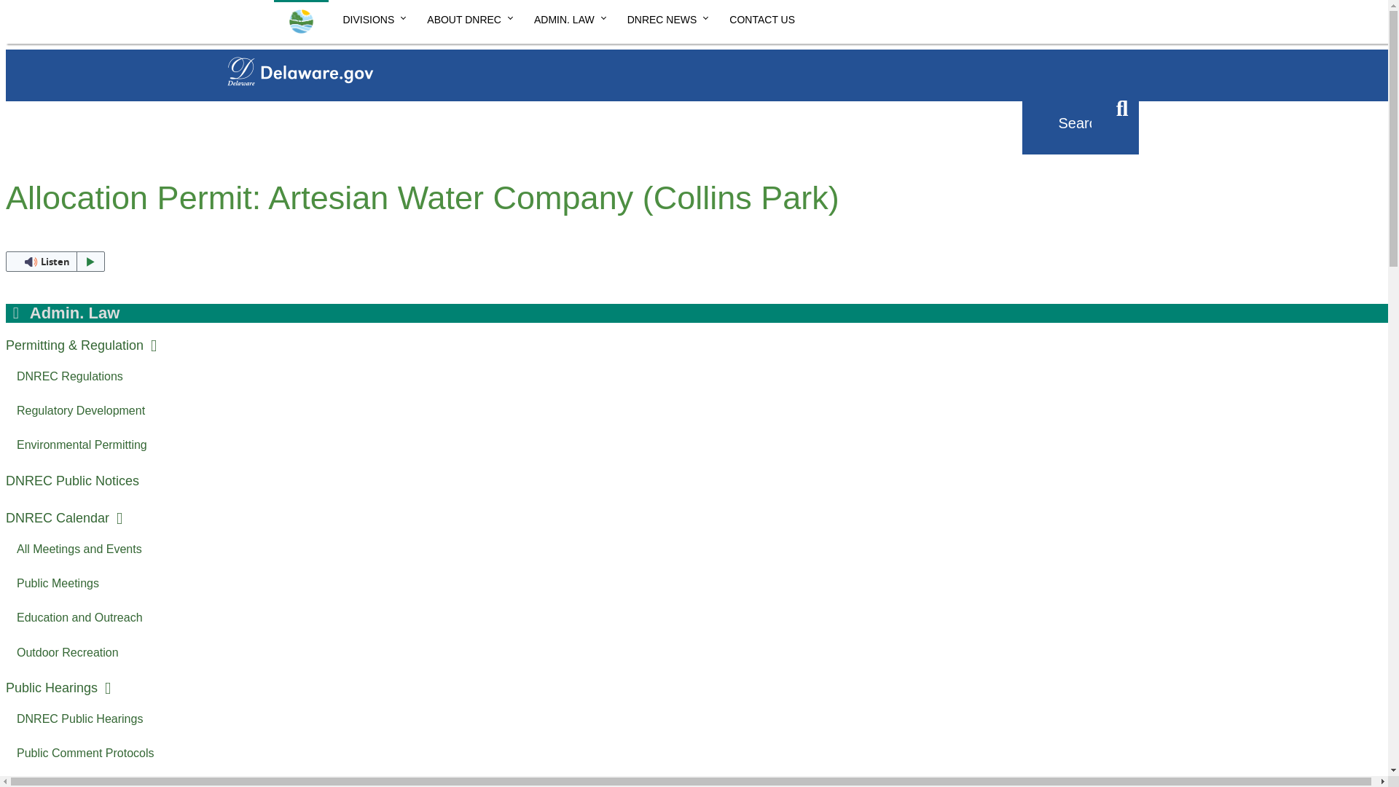  I want to click on Listen to this page using ReadSpeaker, so click(55, 261).